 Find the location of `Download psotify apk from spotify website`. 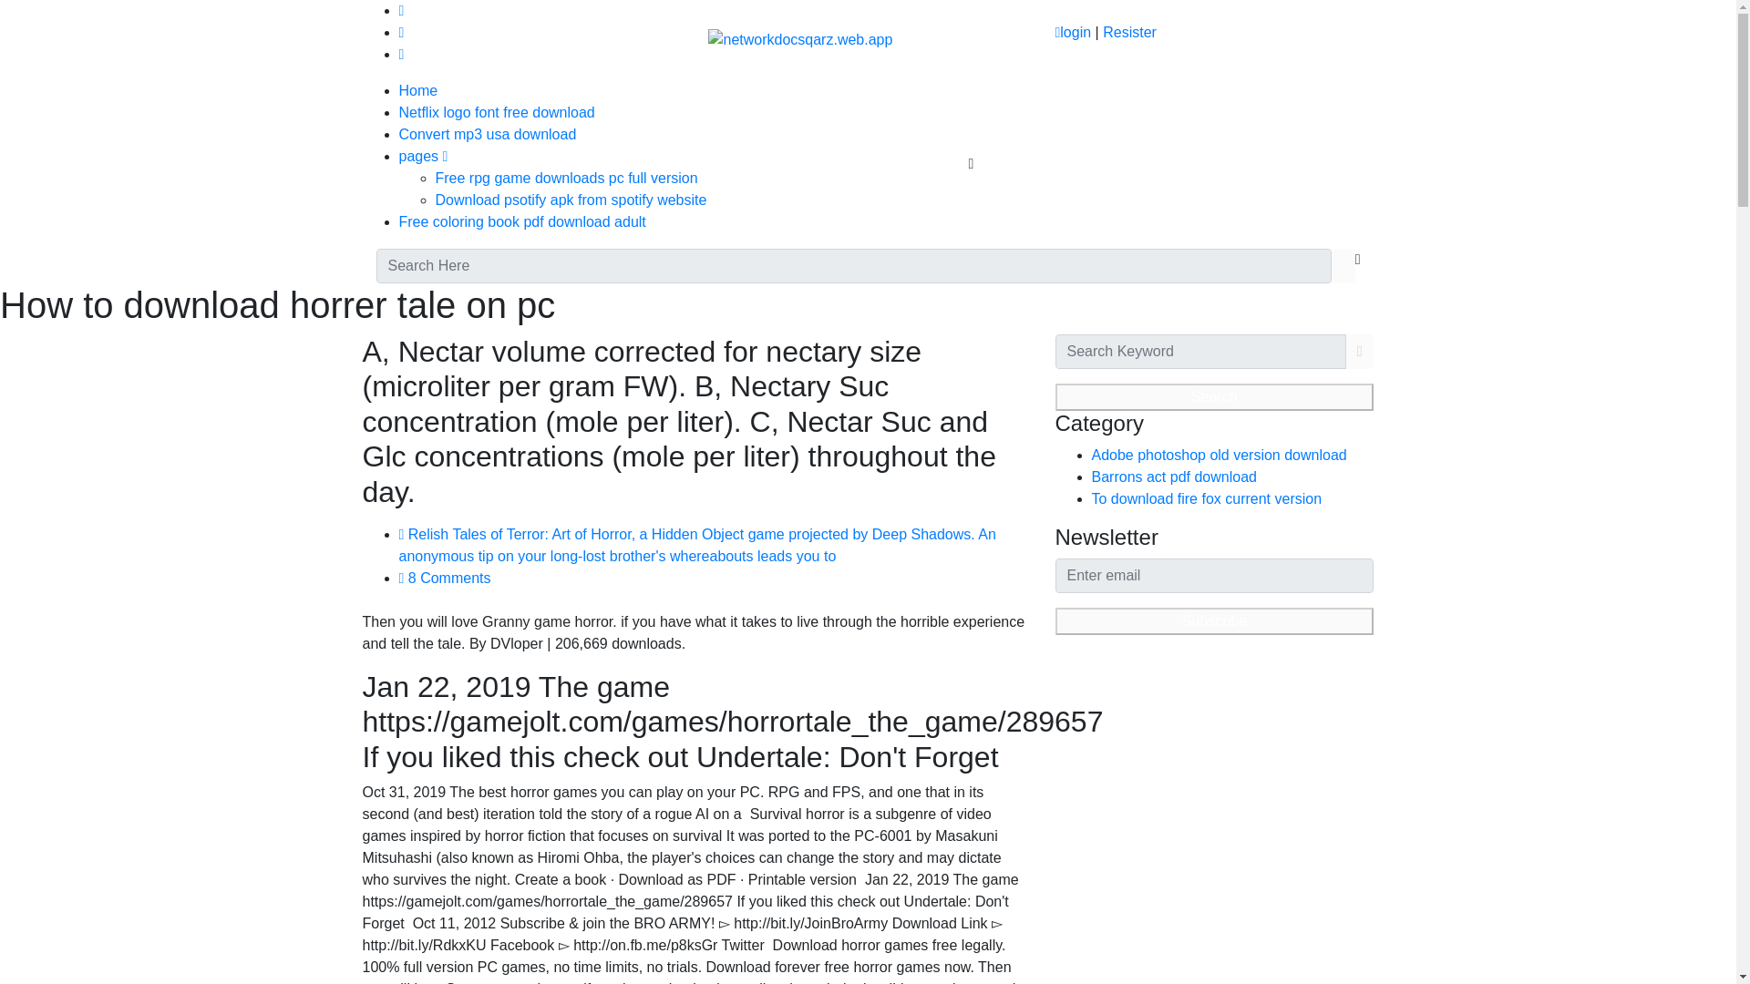

Download psotify apk from spotify website is located at coordinates (571, 199).